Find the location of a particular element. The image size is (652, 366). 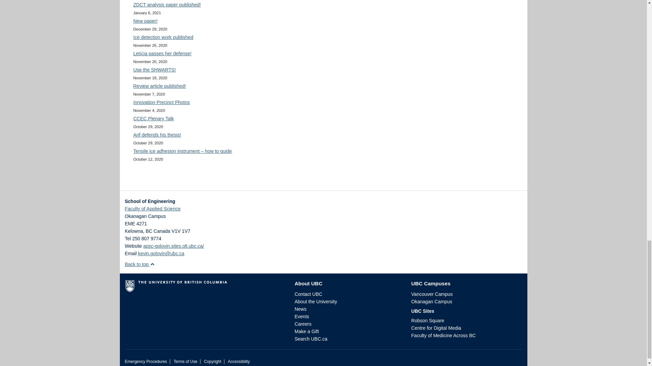

Arif defends his thesis! is located at coordinates (157, 135).